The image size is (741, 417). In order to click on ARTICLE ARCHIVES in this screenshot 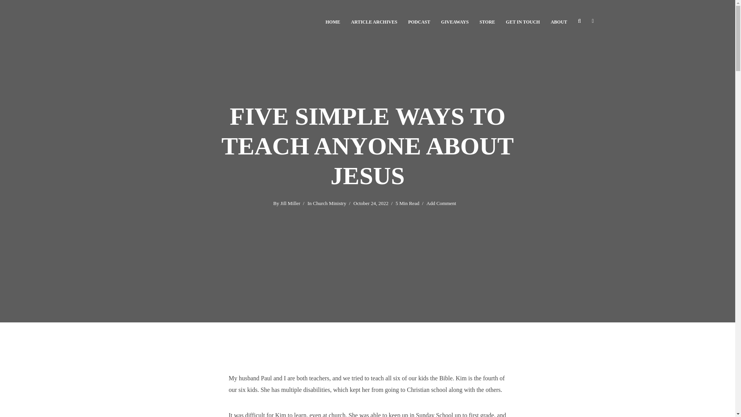, I will do `click(374, 21)`.